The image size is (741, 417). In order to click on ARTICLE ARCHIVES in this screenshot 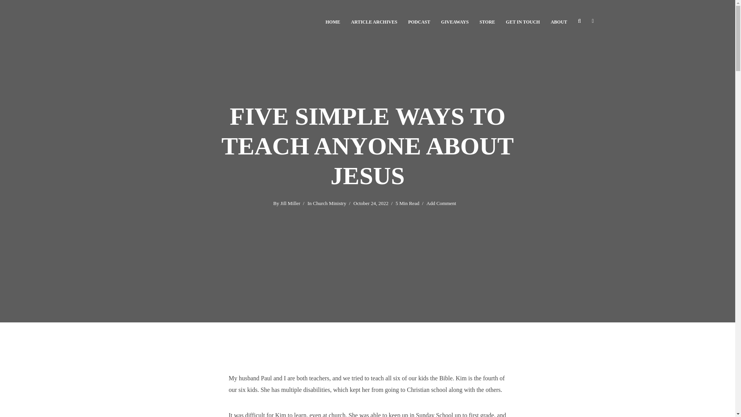, I will do `click(374, 21)`.